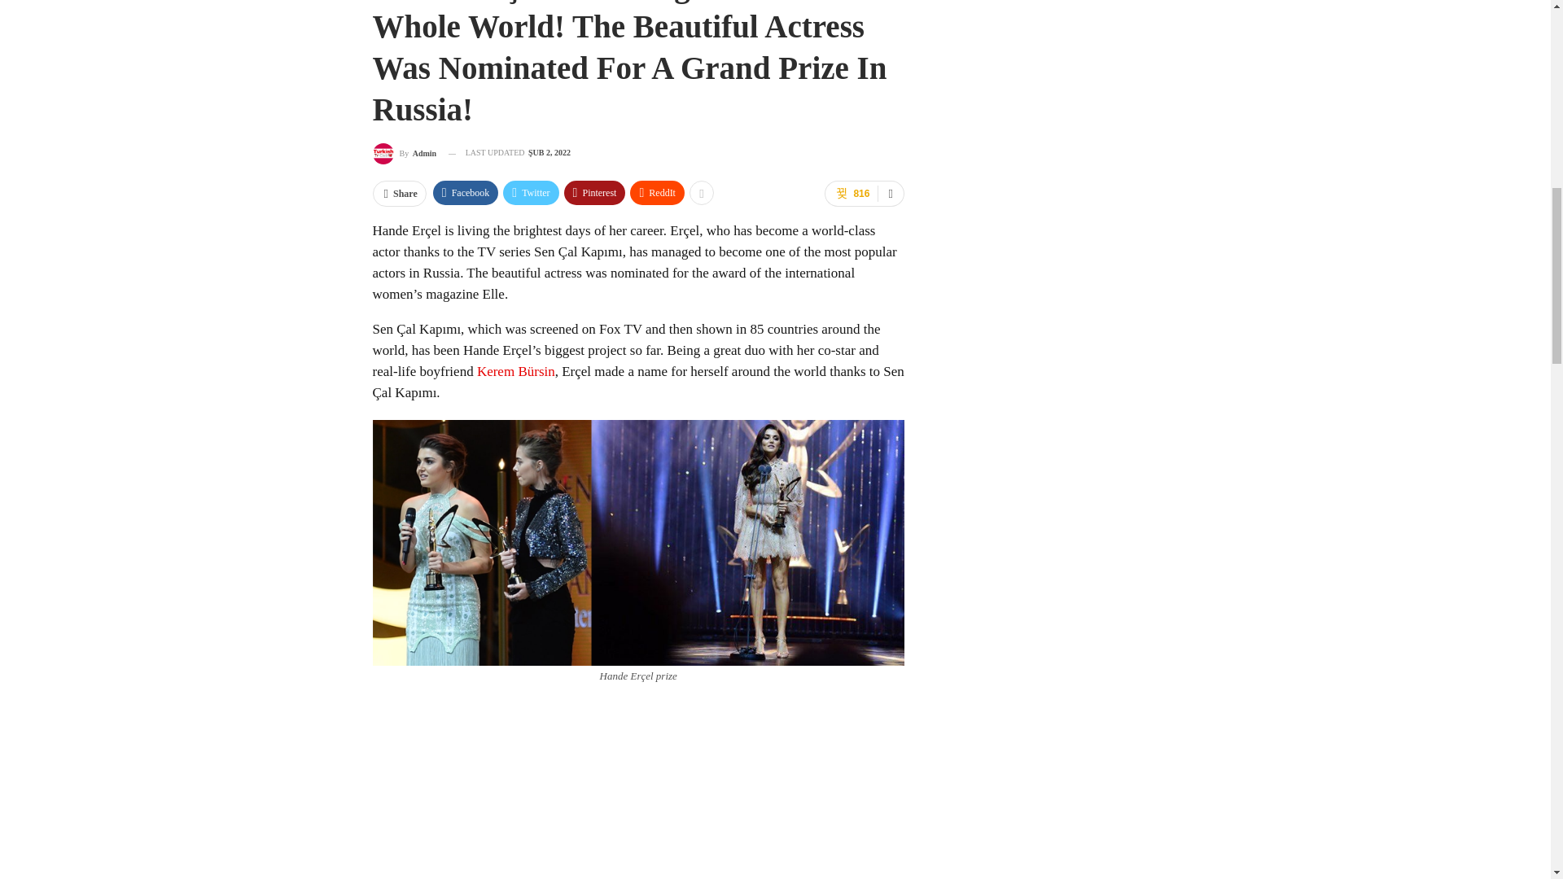  What do you see at coordinates (638, 788) in the screenshot?
I see `Advertisement` at bounding box center [638, 788].